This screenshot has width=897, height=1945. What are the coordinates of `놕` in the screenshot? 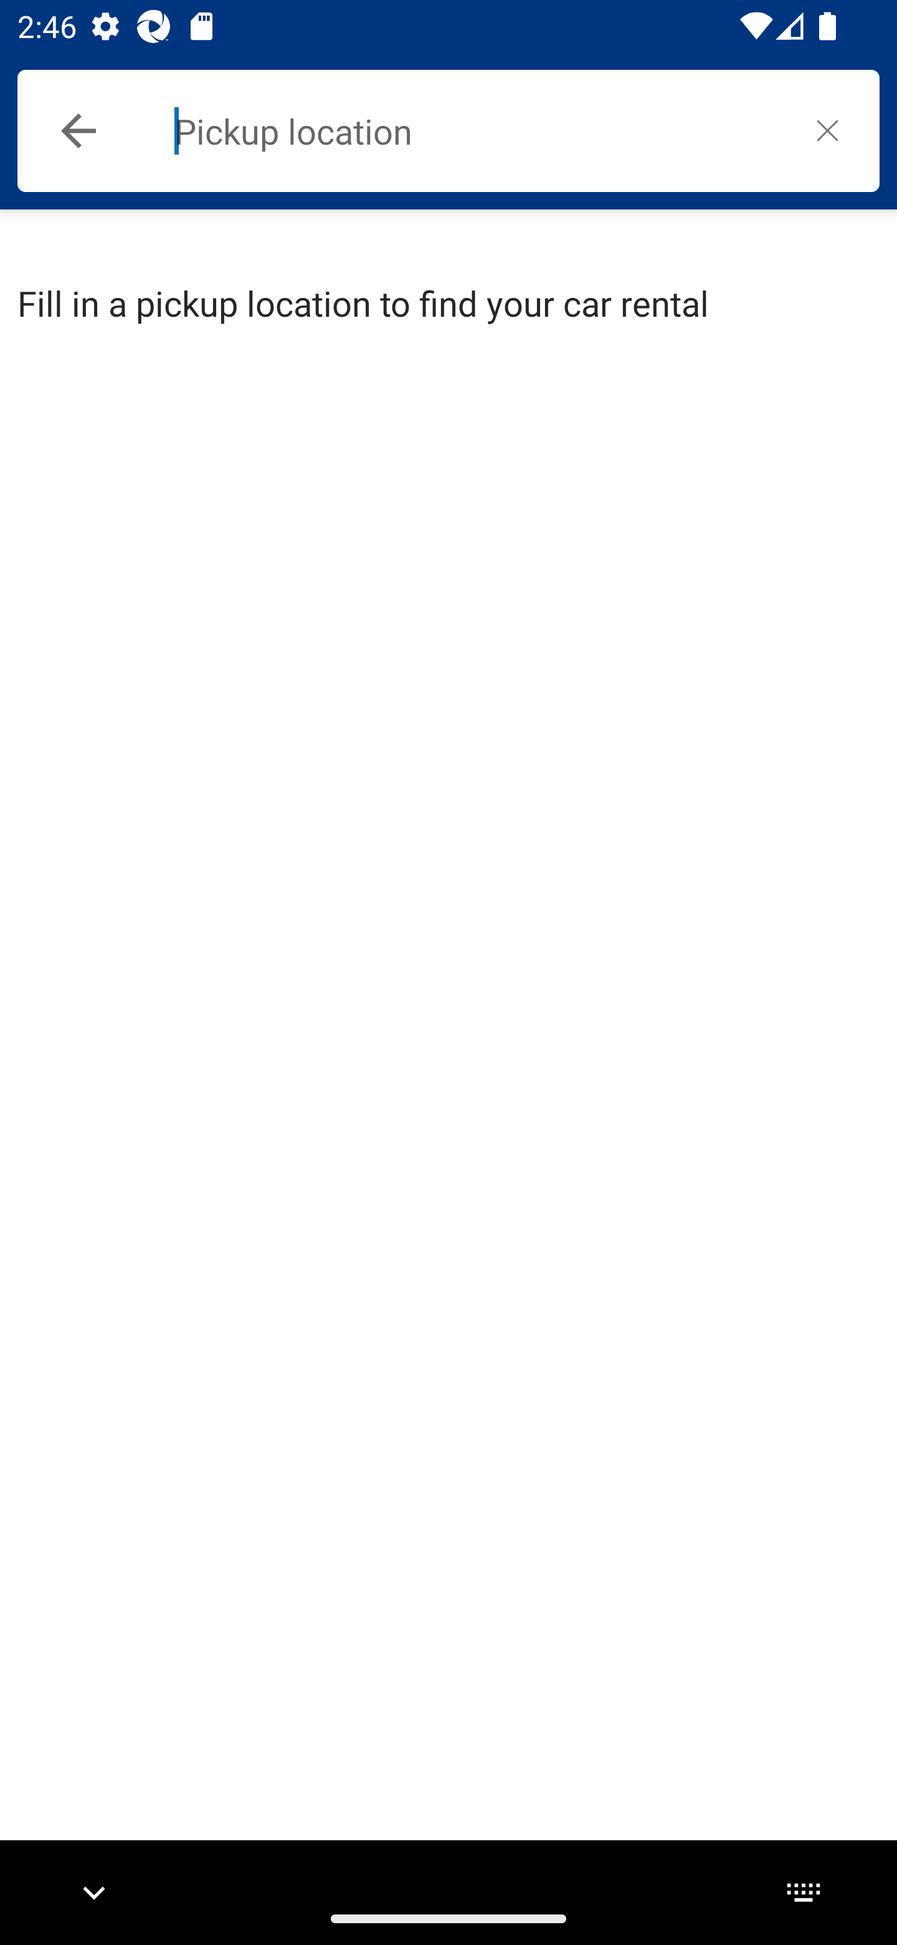 It's located at (827, 130).